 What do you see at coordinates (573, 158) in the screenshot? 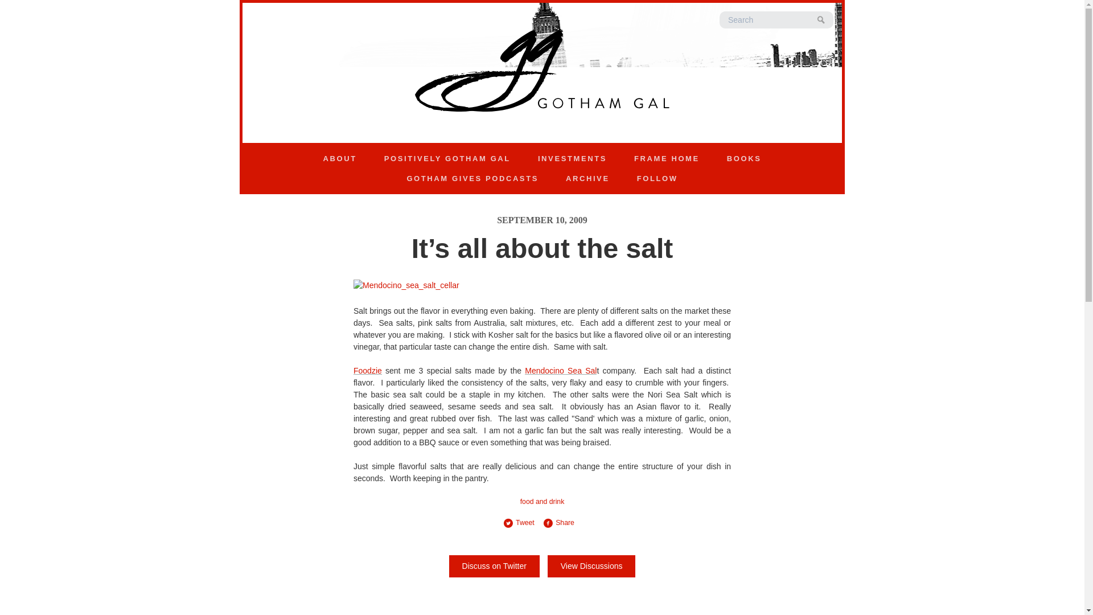
I see `Investments` at bounding box center [573, 158].